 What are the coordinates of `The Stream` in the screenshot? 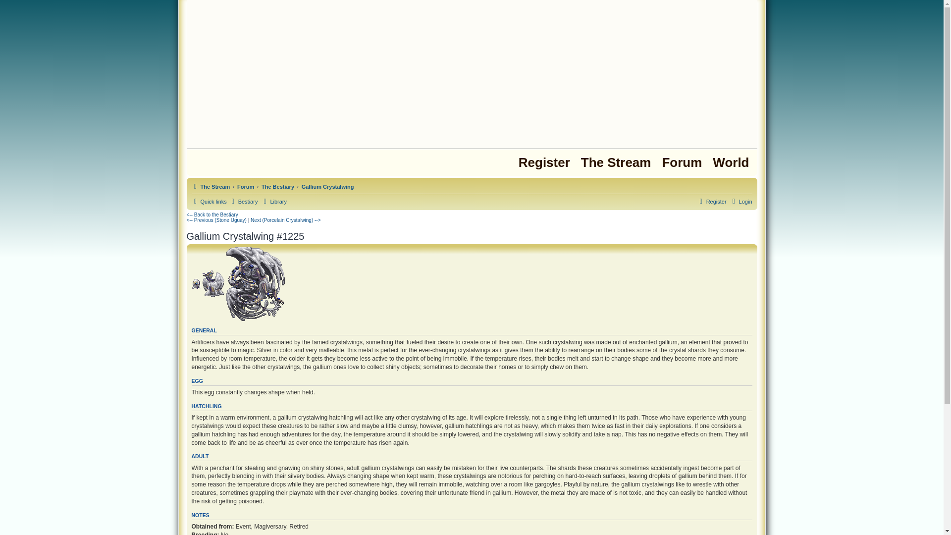 It's located at (616, 162).